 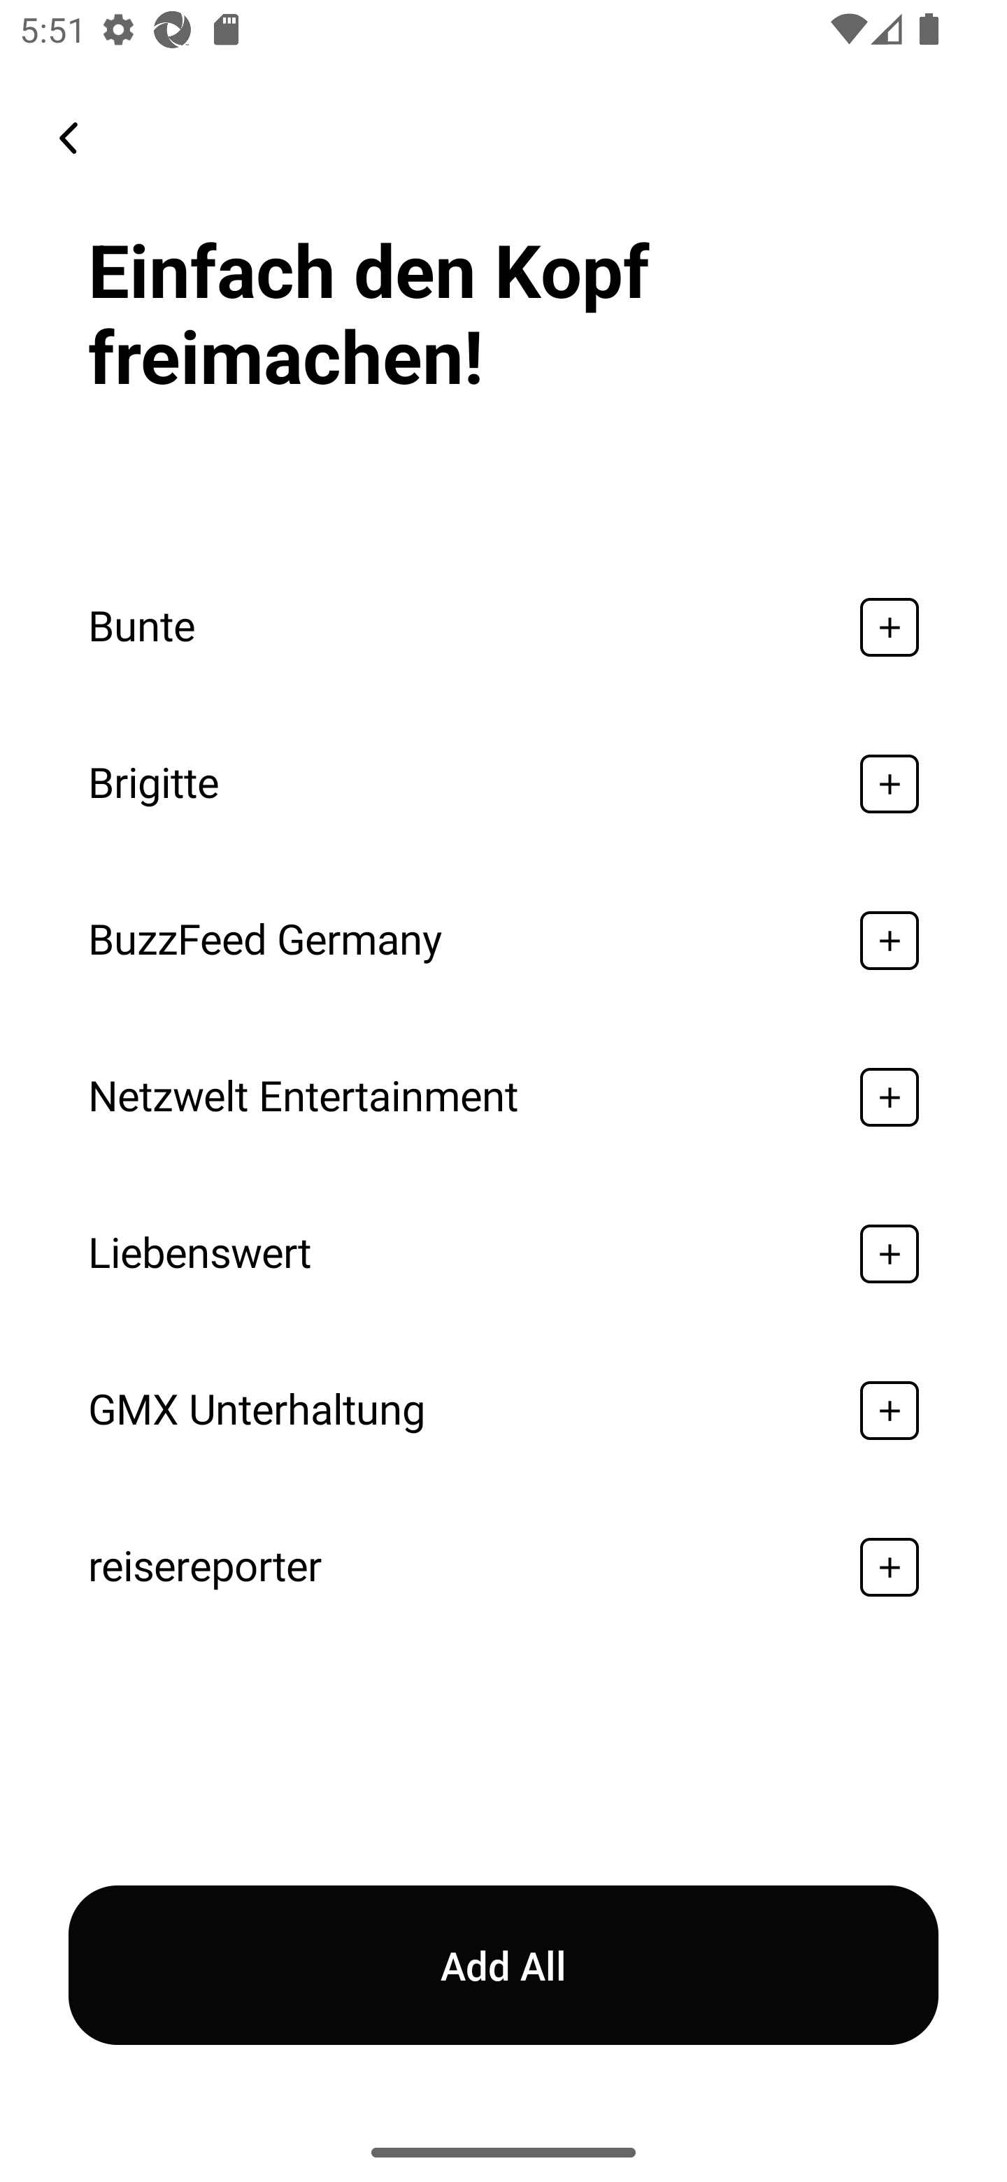 What do you see at coordinates (503, 627) in the screenshot?
I see `Bunte Add To My Bundle` at bounding box center [503, 627].